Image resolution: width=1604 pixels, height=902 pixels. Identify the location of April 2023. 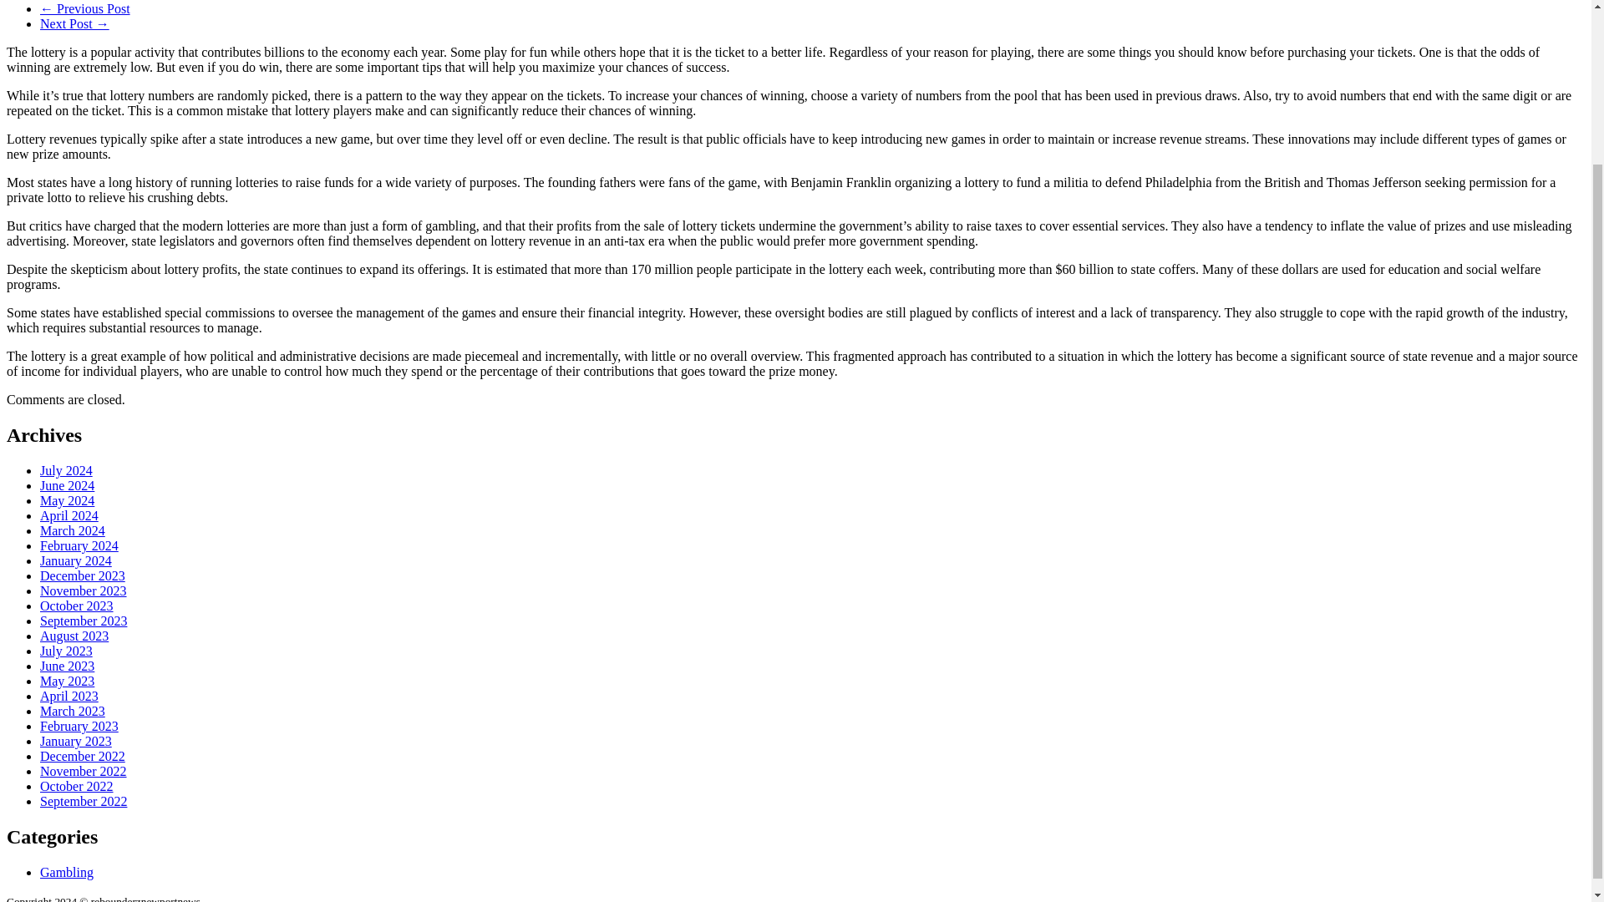
(69, 697).